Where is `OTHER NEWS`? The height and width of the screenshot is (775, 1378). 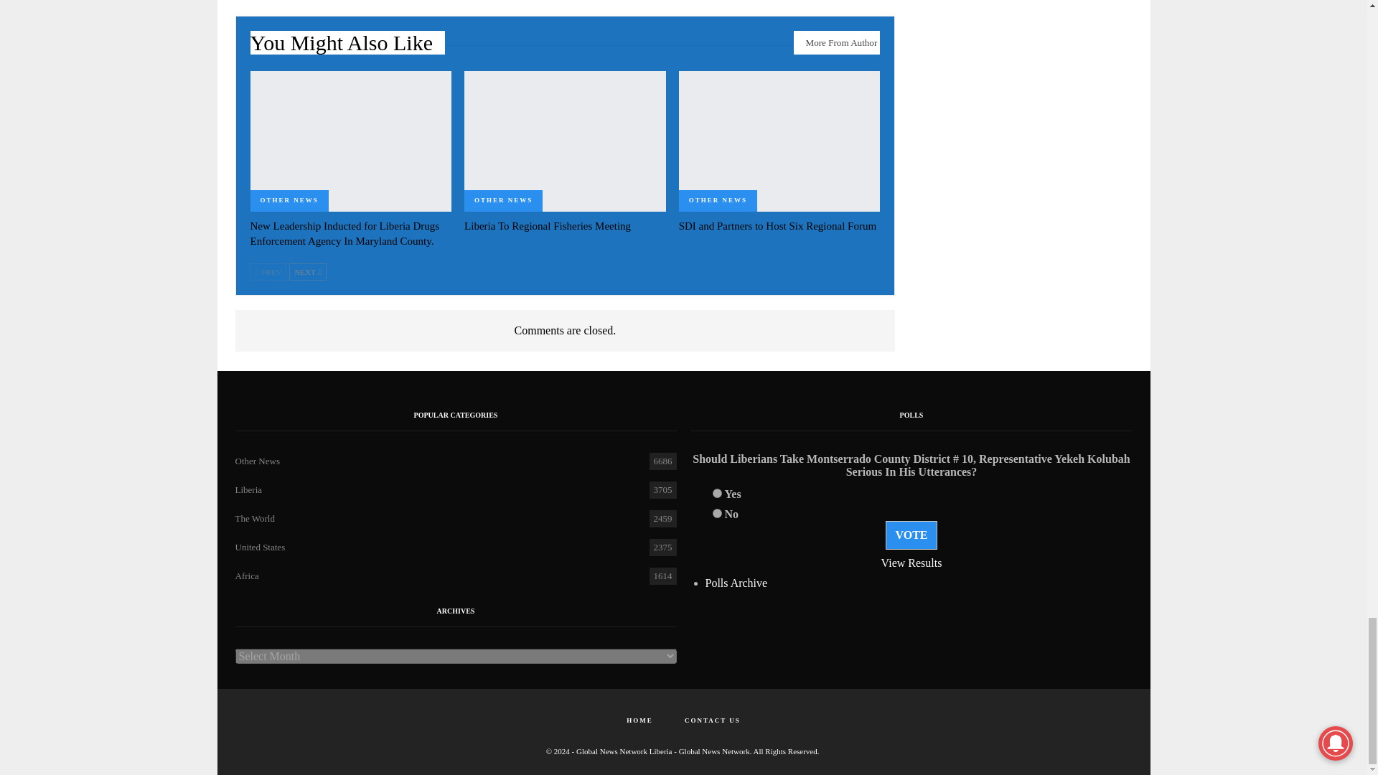
OTHER NEWS is located at coordinates (504, 200).